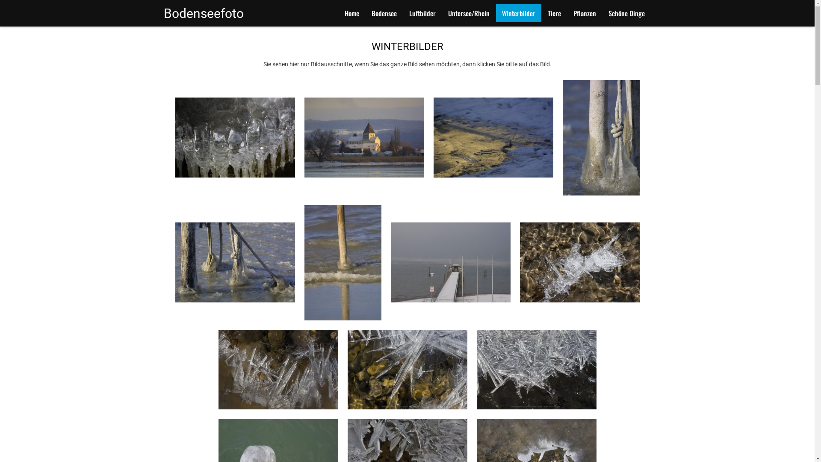  What do you see at coordinates (601, 138) in the screenshot?
I see ` (4/82)` at bounding box center [601, 138].